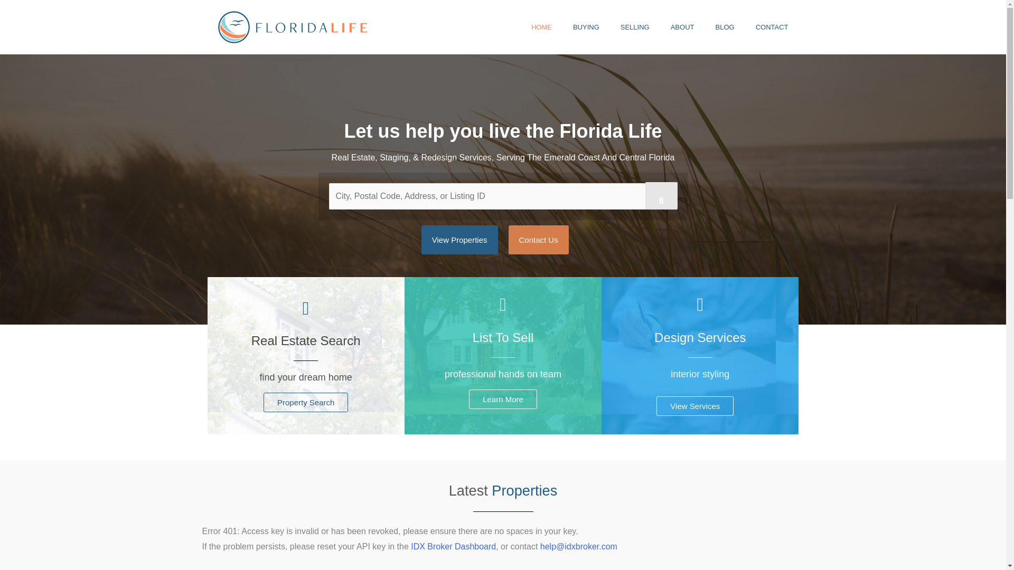 This screenshot has width=1014, height=570. What do you see at coordinates (305, 402) in the screenshot?
I see `Property Search` at bounding box center [305, 402].